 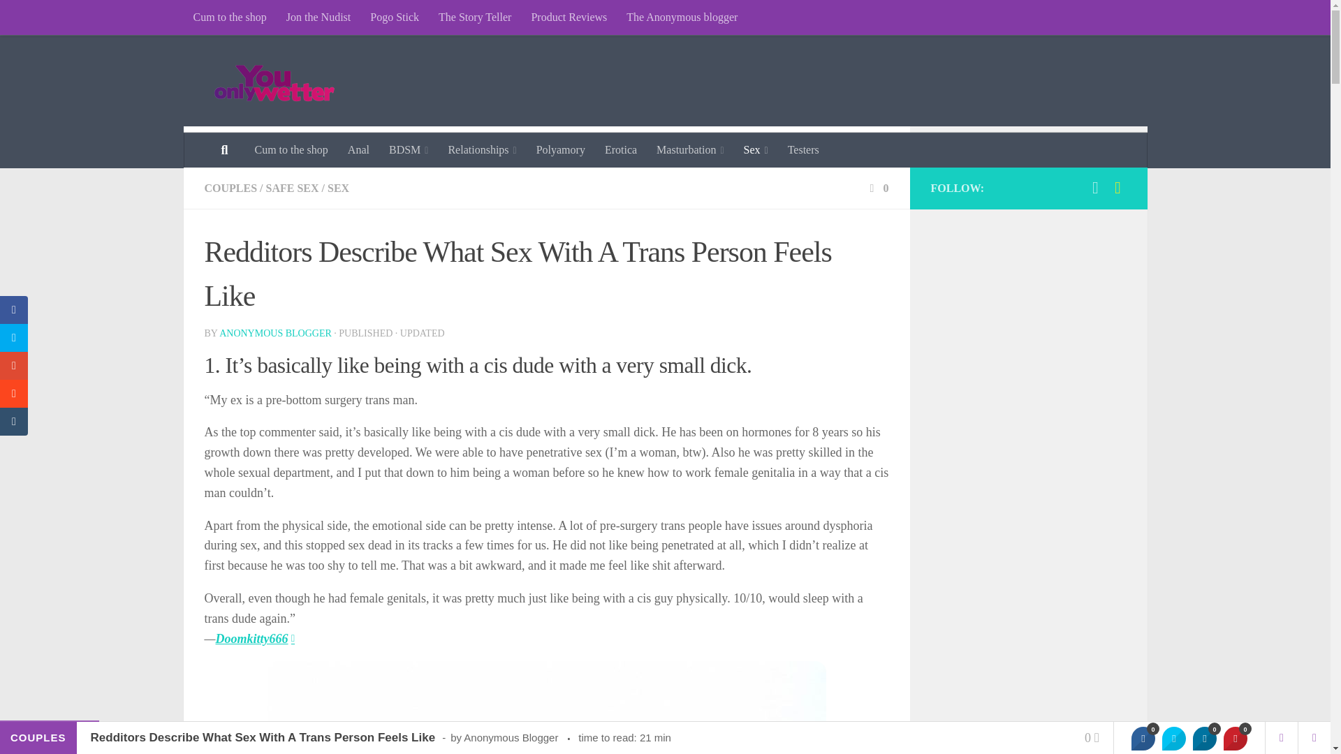 I want to click on Skip to content, so click(x=54, y=19).